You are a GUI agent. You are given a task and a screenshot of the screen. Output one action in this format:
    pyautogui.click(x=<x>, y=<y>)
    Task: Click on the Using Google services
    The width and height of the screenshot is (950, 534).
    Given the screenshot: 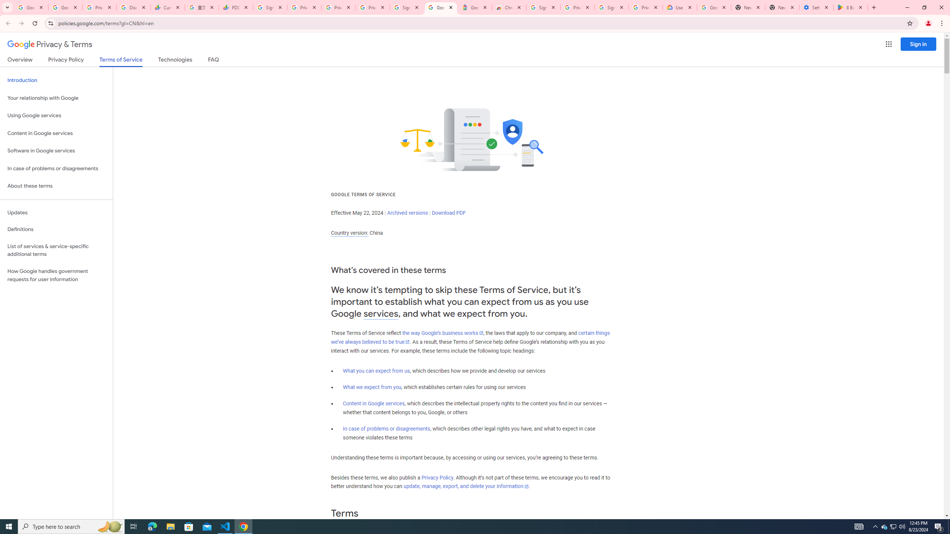 What is the action you would take?
    pyautogui.click(x=56, y=116)
    